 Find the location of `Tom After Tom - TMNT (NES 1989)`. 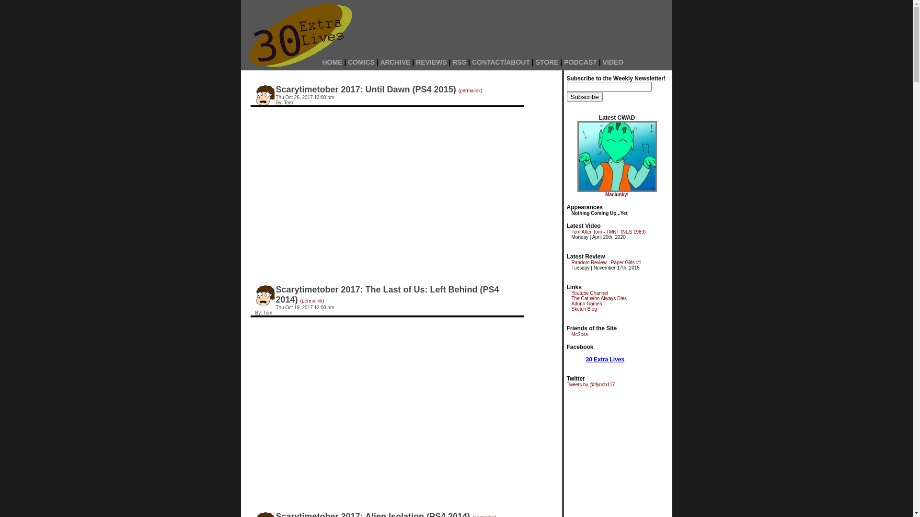

Tom After Tom - TMNT (NES 1989) is located at coordinates (609, 232).